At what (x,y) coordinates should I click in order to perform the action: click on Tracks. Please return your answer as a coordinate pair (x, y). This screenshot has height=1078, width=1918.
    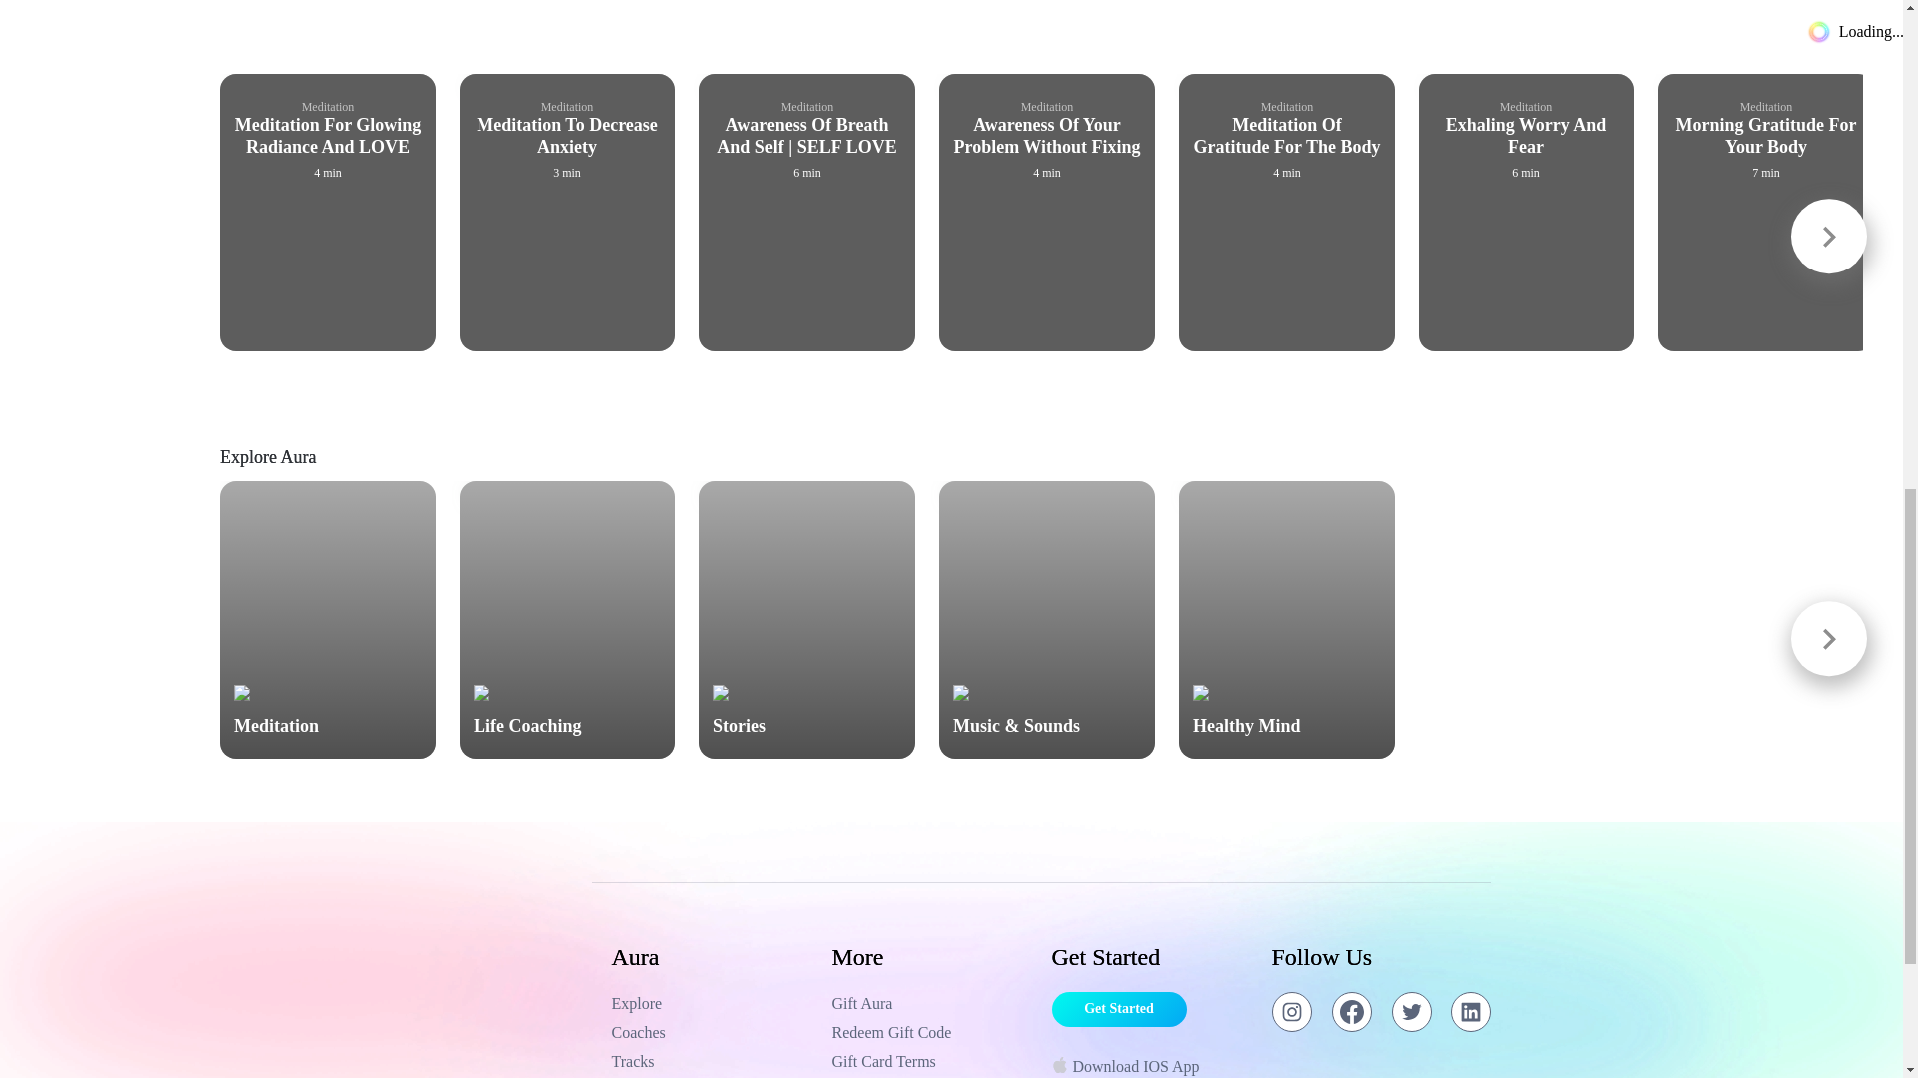
    Looking at the image, I should click on (711, 1061).